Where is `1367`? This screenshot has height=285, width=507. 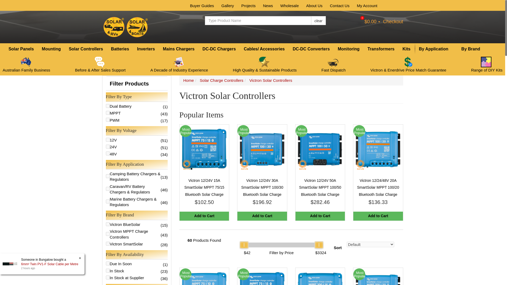
1367 is located at coordinates (107, 224).